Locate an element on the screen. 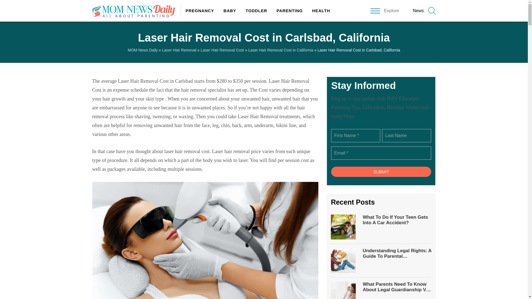  BABY is located at coordinates (230, 11).